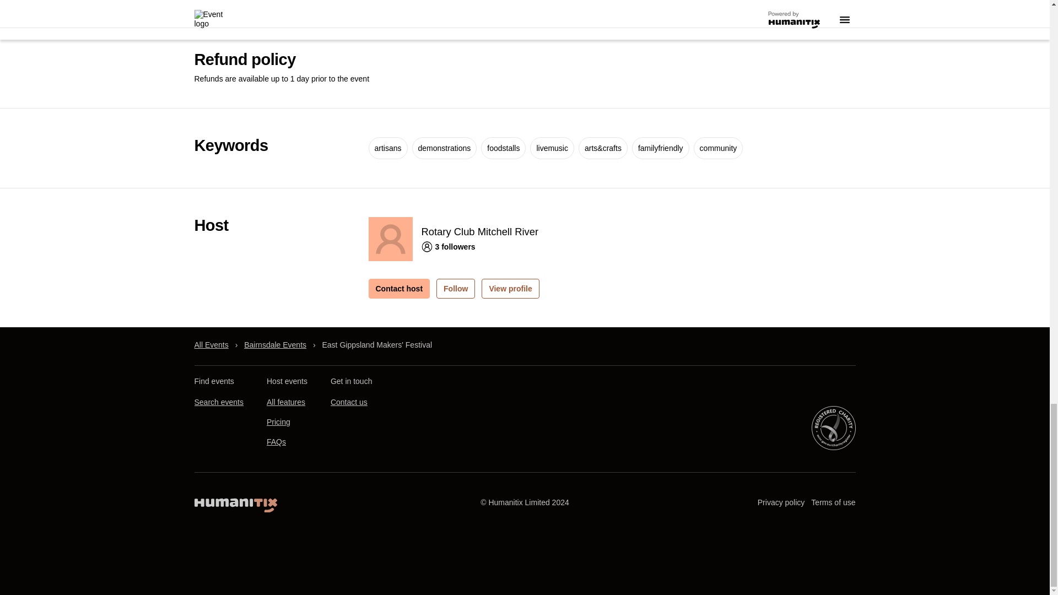  Describe the element at coordinates (455, 289) in the screenshot. I see `Follow` at that location.